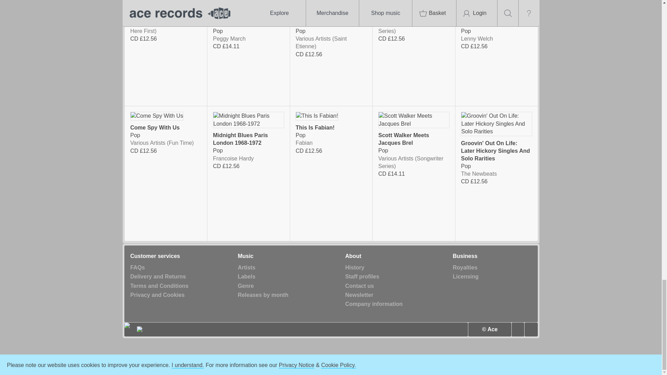 The image size is (667, 375). What do you see at coordinates (518, 329) in the screenshot?
I see `Twitter` at bounding box center [518, 329].